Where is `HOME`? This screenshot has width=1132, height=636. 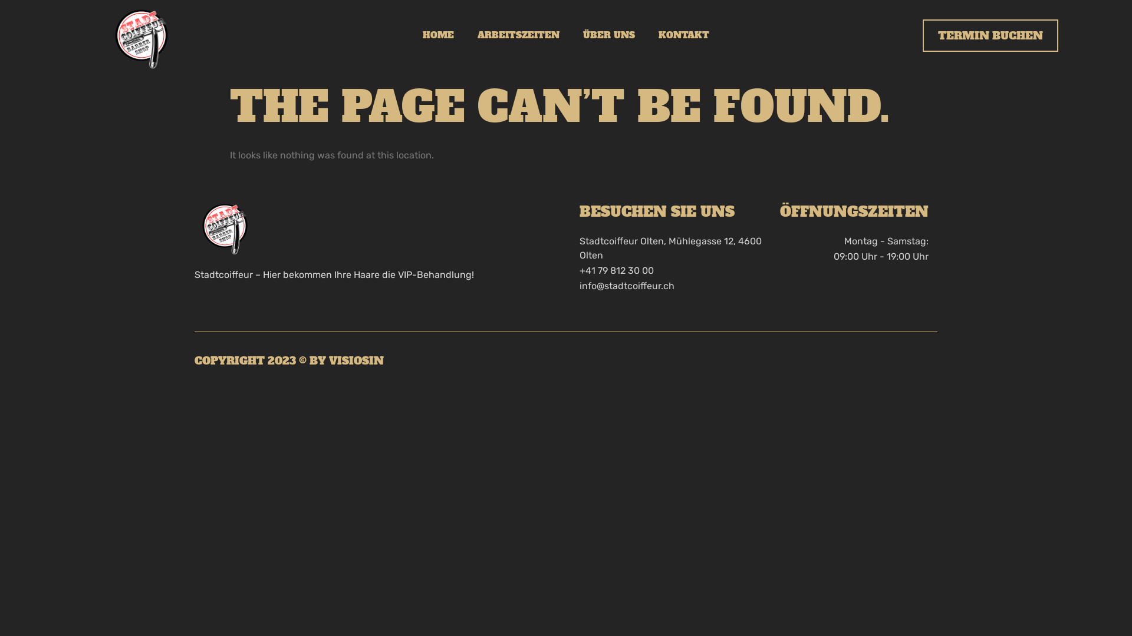 HOME is located at coordinates (439, 35).